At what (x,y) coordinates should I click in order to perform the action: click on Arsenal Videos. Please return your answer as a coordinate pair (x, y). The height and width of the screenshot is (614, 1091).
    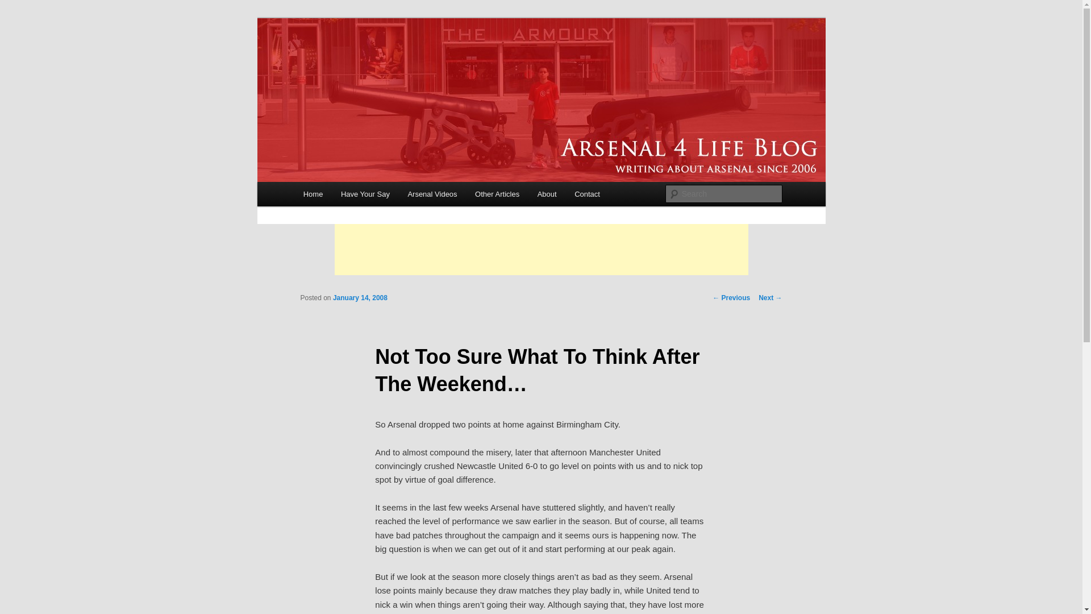
    Looking at the image, I should click on (433, 193).